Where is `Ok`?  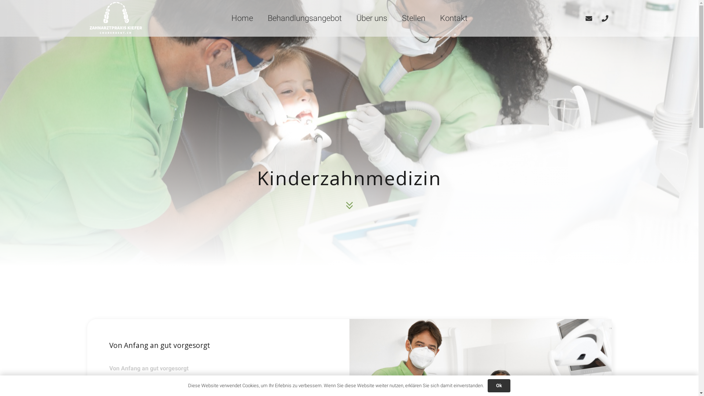 Ok is located at coordinates (499, 386).